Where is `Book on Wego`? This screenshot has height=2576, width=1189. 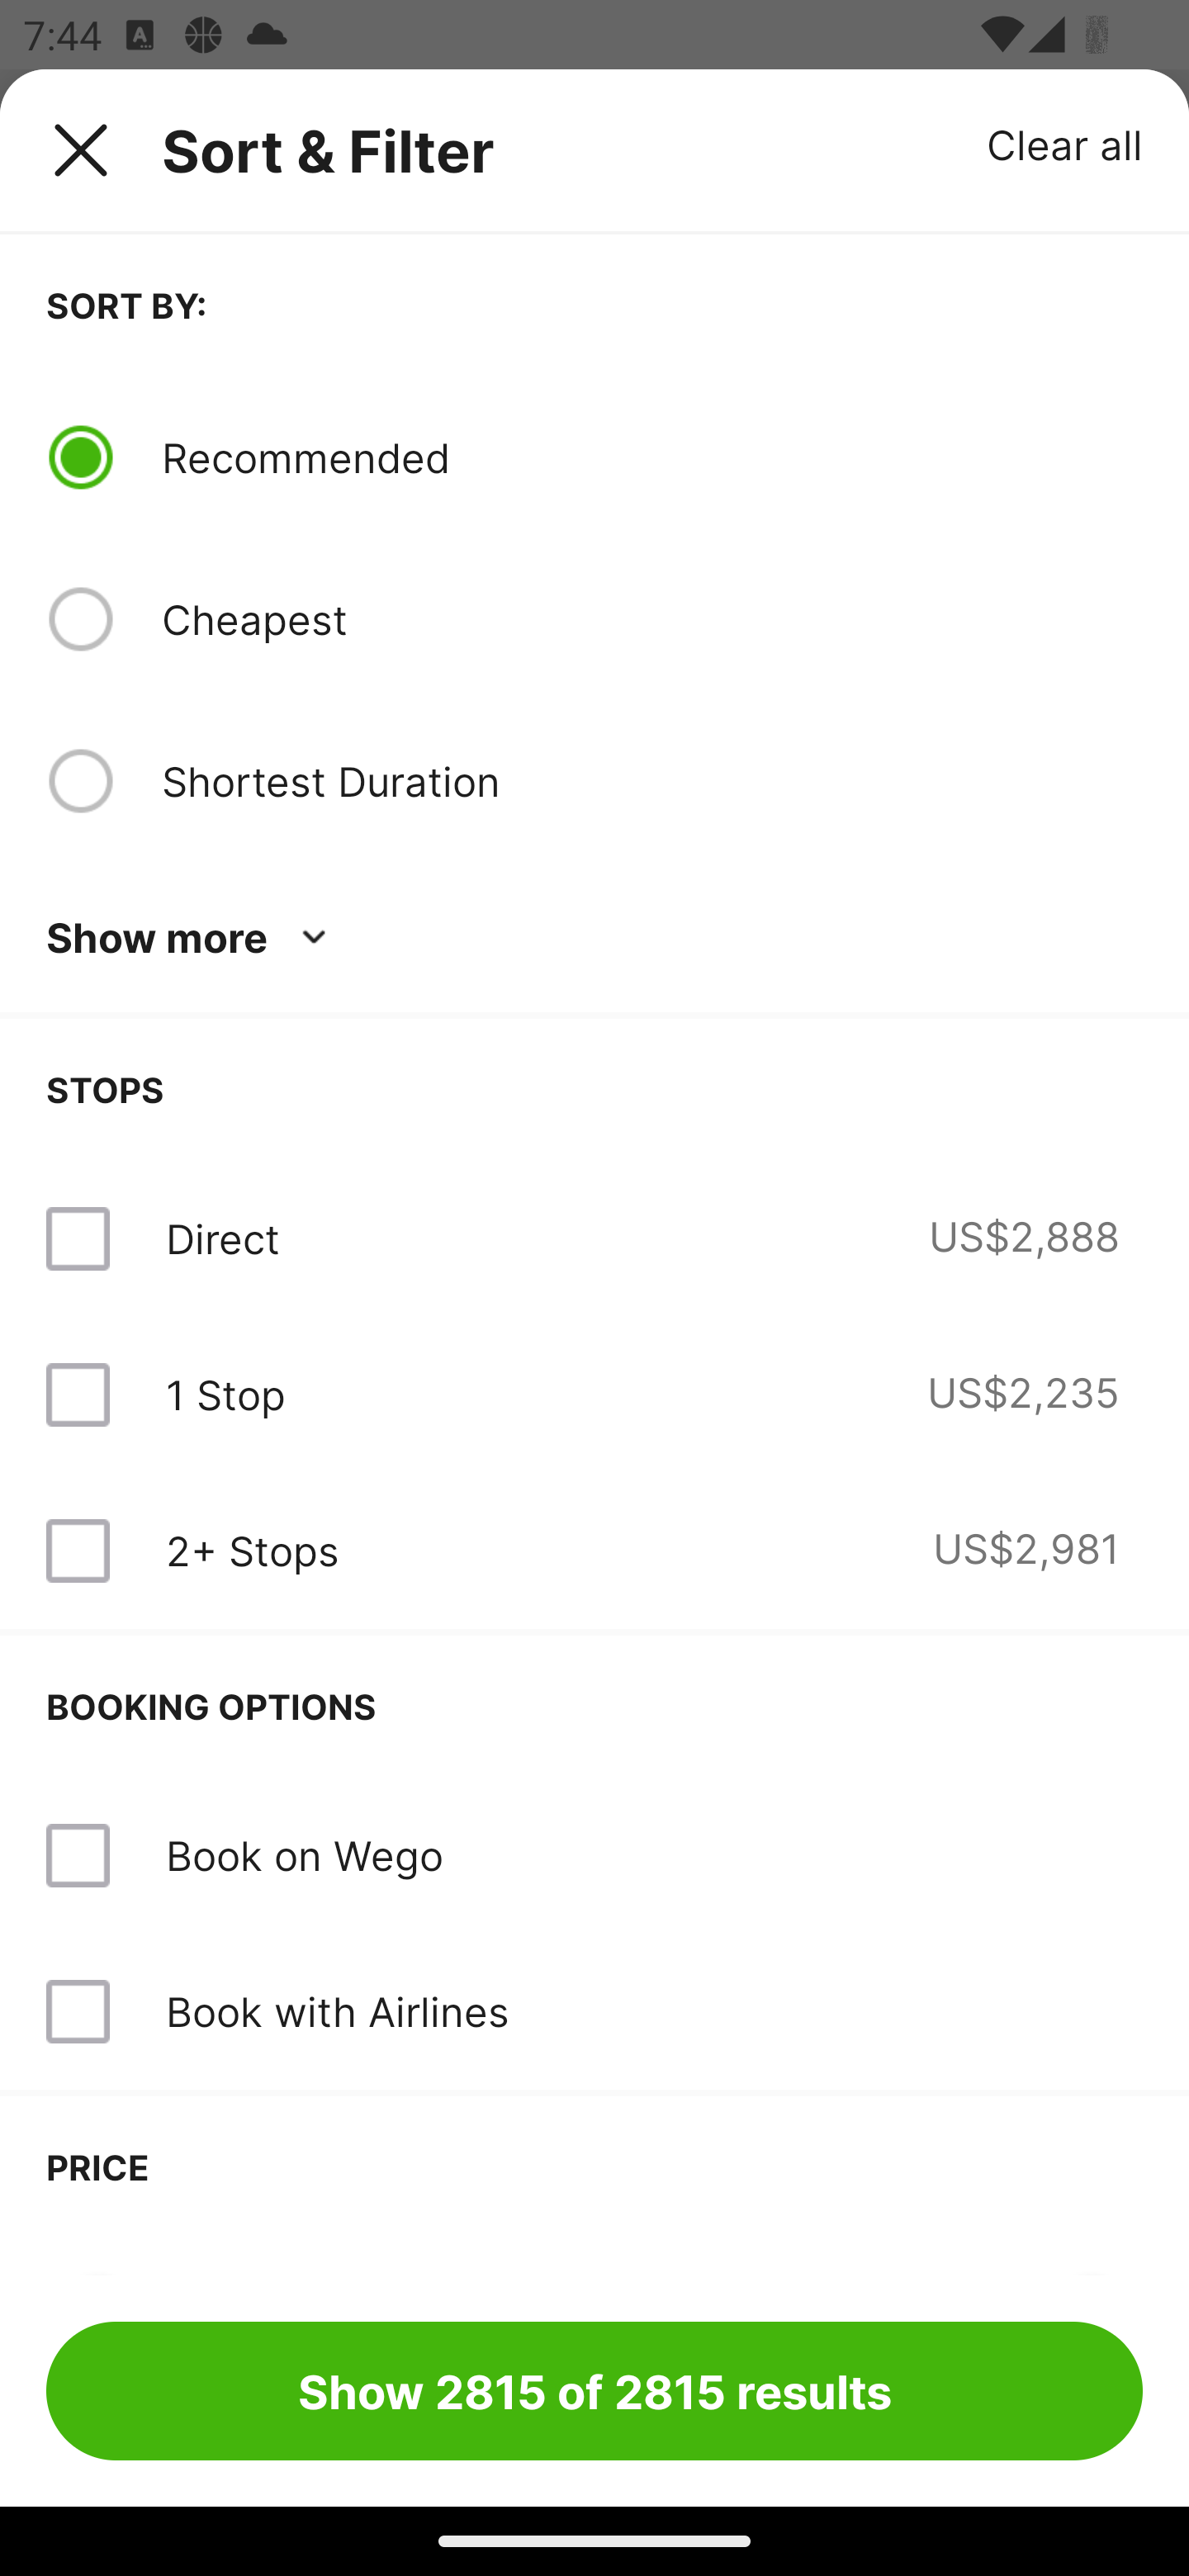 Book on Wego is located at coordinates (594, 1856).